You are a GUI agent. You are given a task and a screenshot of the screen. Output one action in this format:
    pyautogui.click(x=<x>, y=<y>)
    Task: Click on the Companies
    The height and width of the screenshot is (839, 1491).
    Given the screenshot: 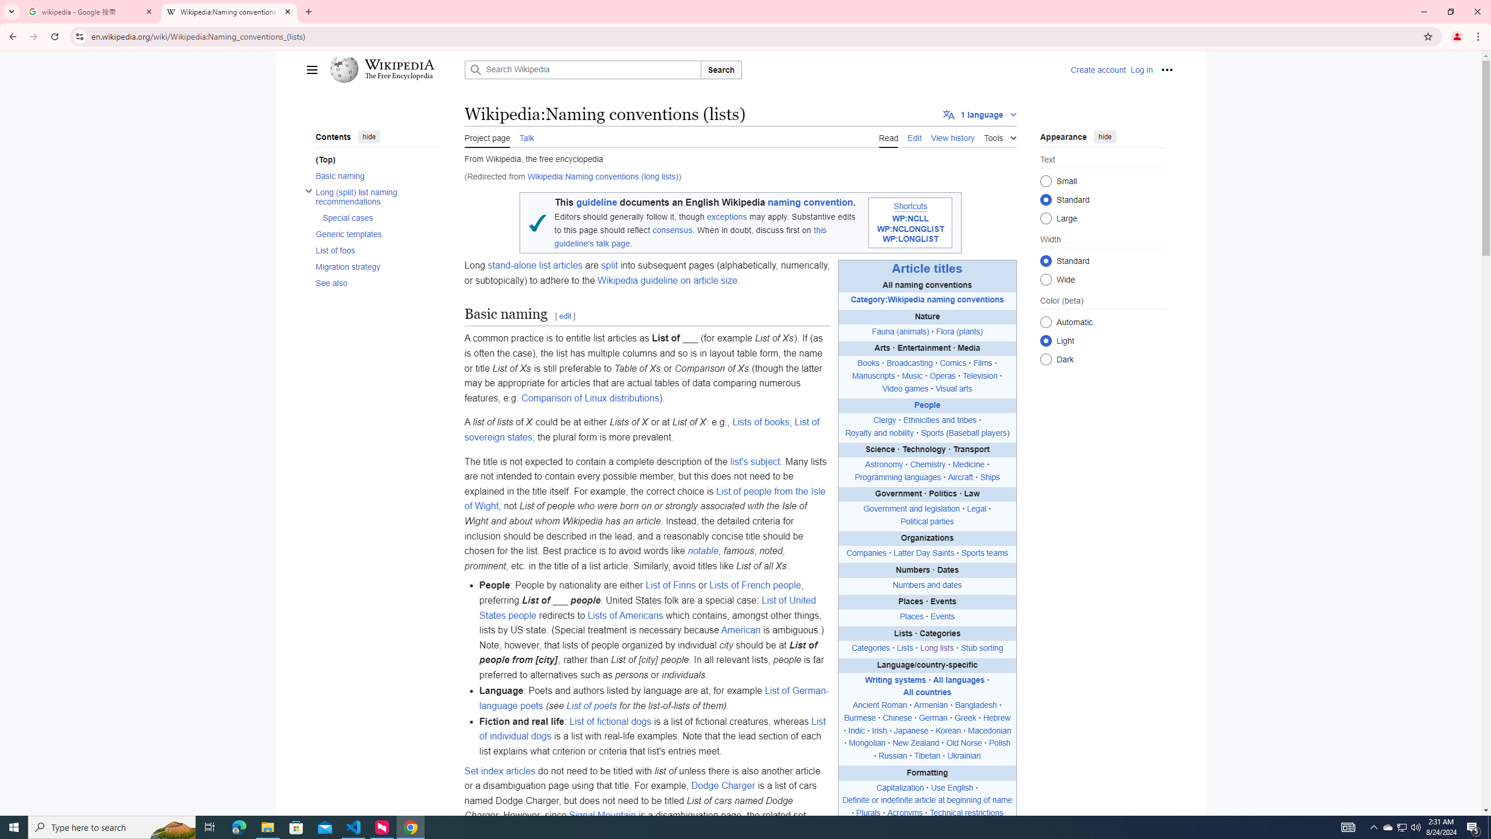 What is the action you would take?
    pyautogui.click(x=867, y=553)
    